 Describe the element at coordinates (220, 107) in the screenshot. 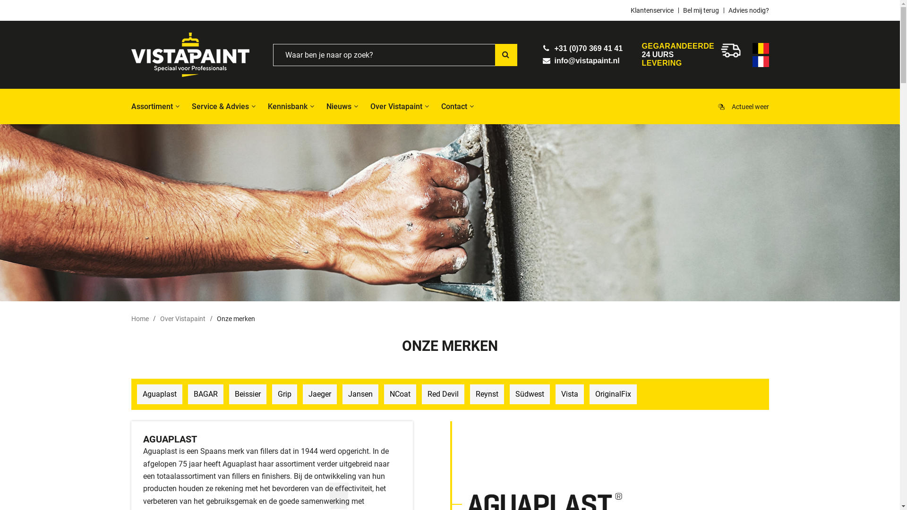

I see `Service & Advies` at that location.